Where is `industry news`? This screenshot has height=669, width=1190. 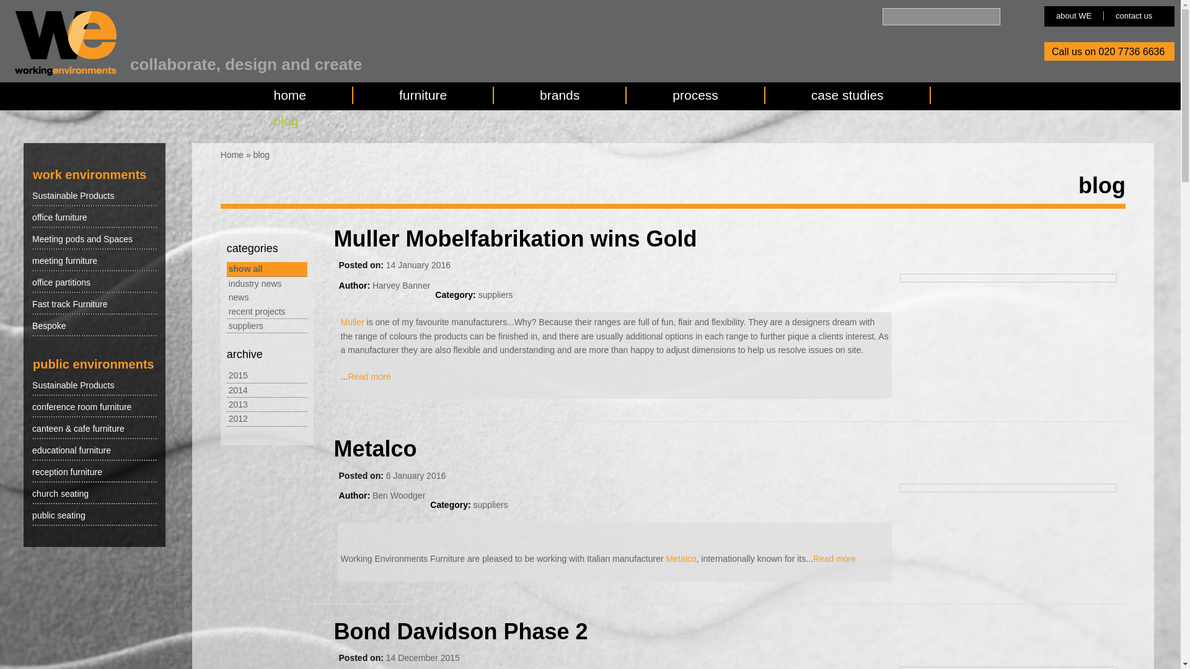 industry news is located at coordinates (255, 284).